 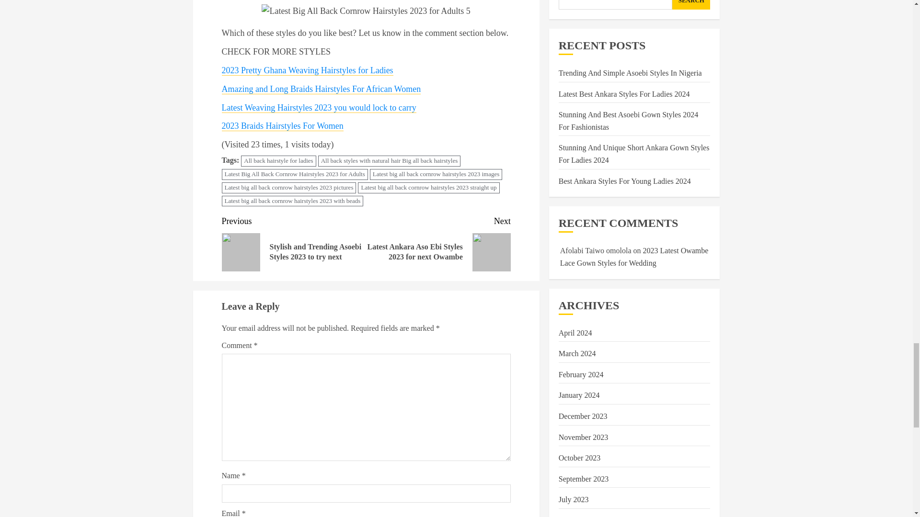 What do you see at coordinates (292, 201) in the screenshot?
I see `Latest big all back cornrow hairstyles 2023 with beads` at bounding box center [292, 201].